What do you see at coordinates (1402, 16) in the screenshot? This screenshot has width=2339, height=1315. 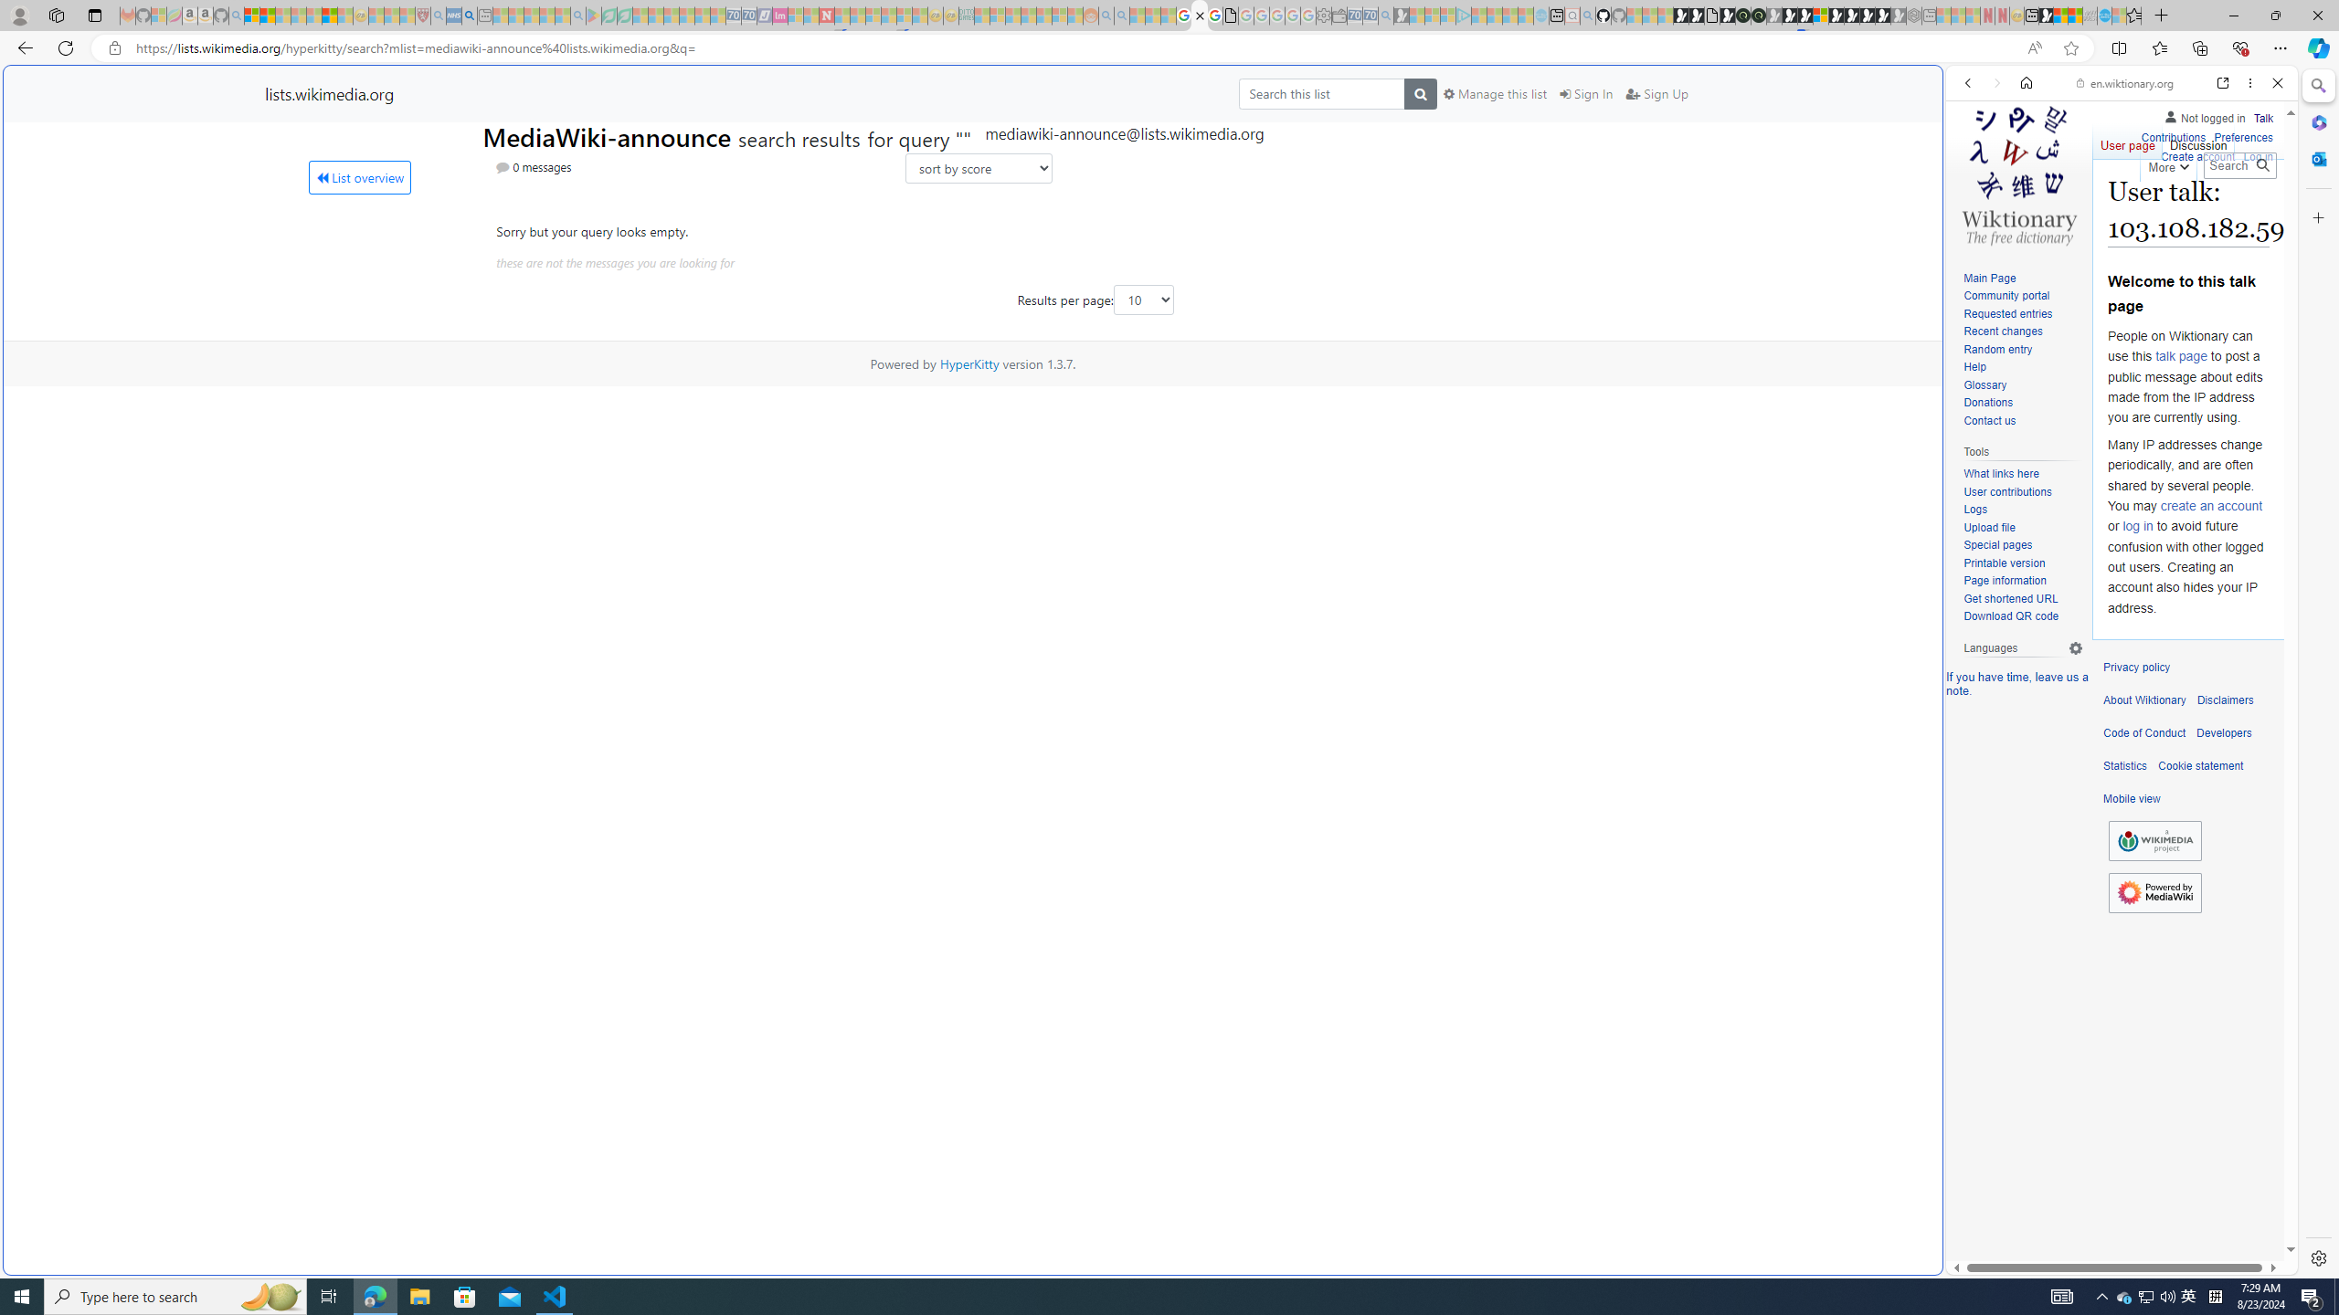 I see `Microsoft Start Gaming - Sleeping` at bounding box center [1402, 16].